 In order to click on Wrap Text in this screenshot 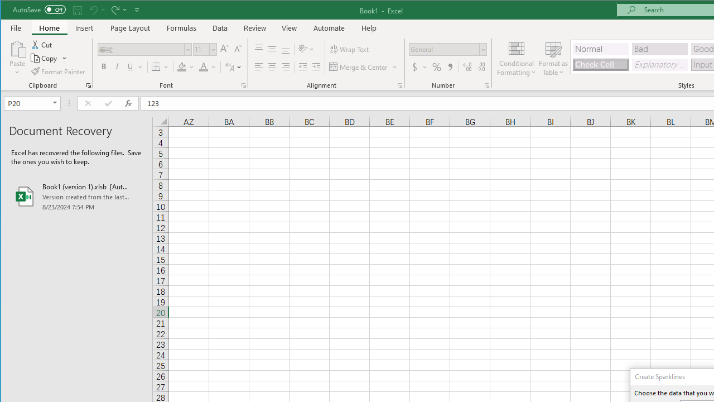, I will do `click(350, 49)`.